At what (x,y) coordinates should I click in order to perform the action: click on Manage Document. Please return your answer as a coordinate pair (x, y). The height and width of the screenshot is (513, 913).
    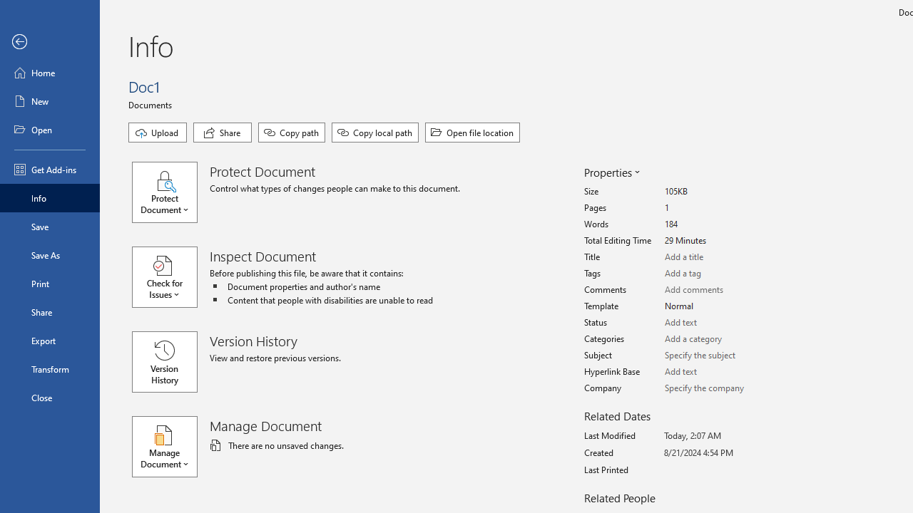
    Looking at the image, I should click on (171, 446).